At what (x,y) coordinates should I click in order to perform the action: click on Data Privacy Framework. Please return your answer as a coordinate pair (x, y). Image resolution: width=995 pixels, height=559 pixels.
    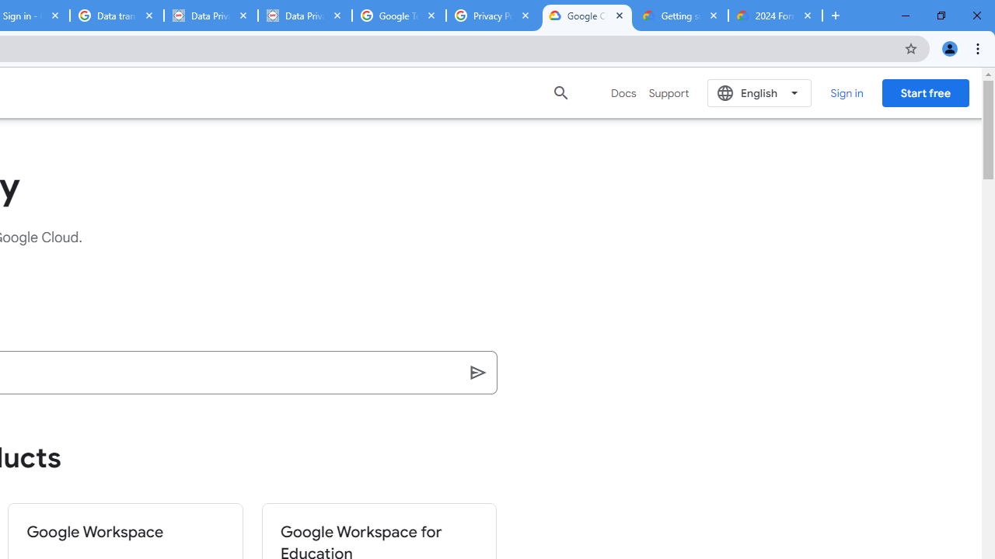
    Looking at the image, I should click on (305, 16).